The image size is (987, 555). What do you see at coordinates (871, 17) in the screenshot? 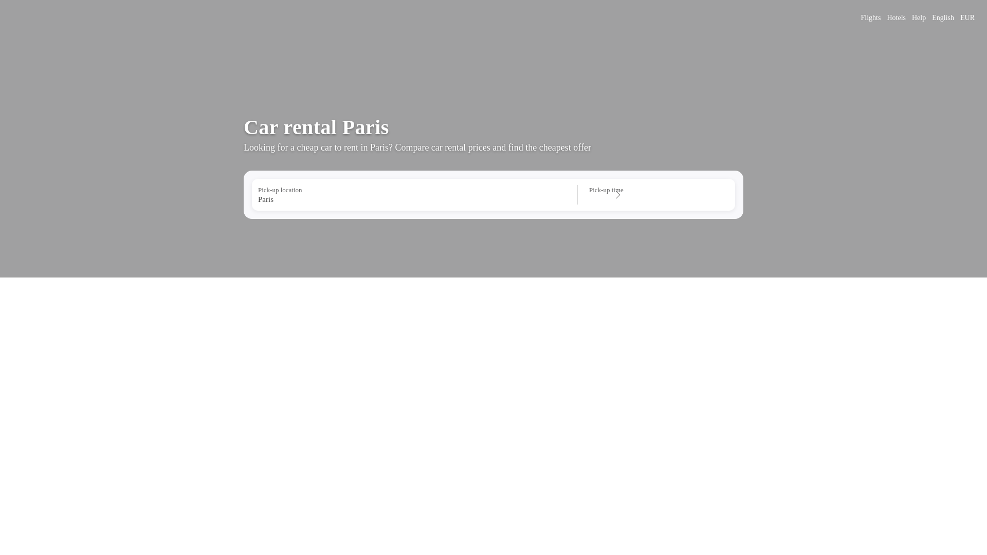
I see `Flights` at bounding box center [871, 17].